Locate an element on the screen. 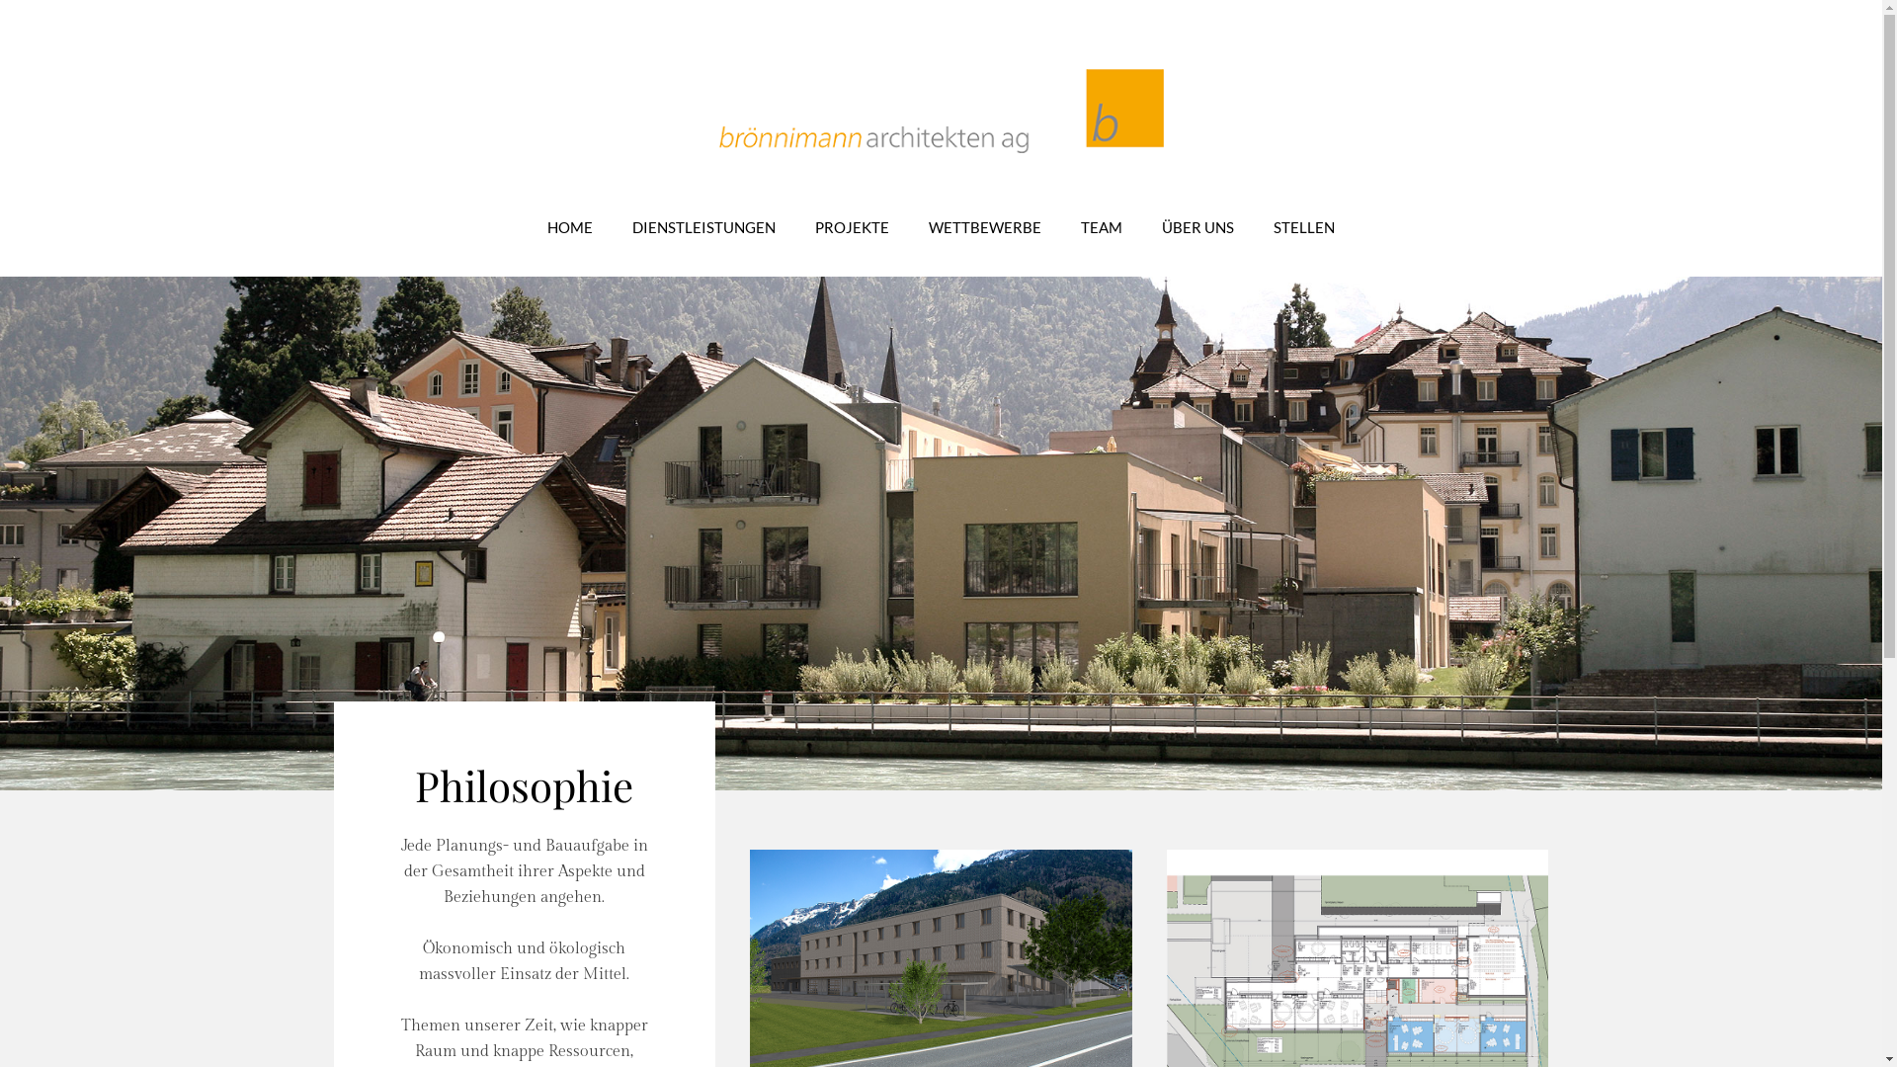  STELLEN is located at coordinates (1304, 227).